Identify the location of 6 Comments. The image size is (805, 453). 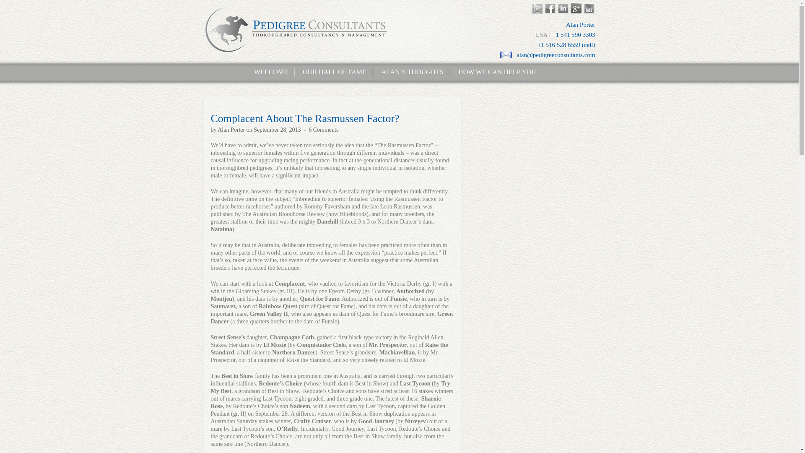
(323, 130).